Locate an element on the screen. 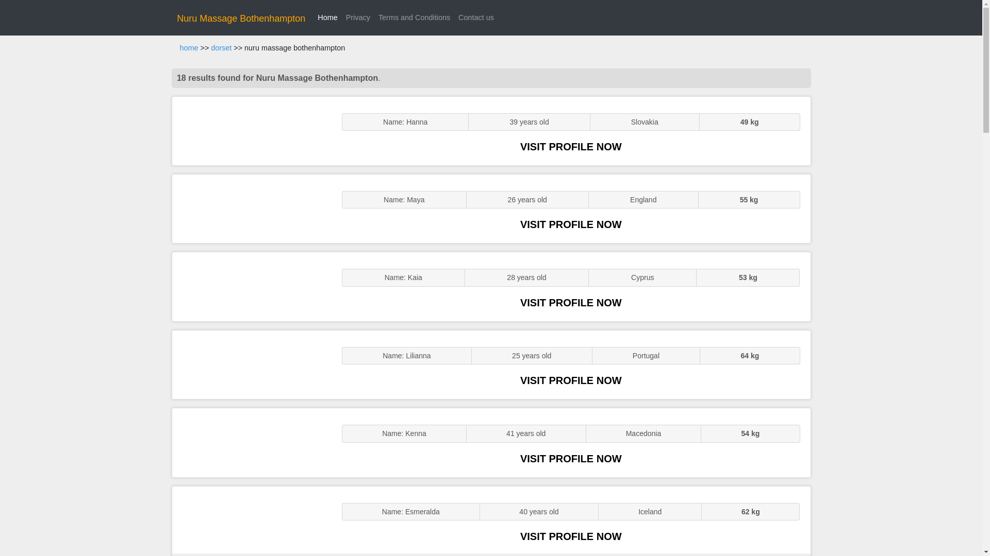 This screenshot has height=556, width=990.  ENGLISH STUNNER is located at coordinates (252, 131).